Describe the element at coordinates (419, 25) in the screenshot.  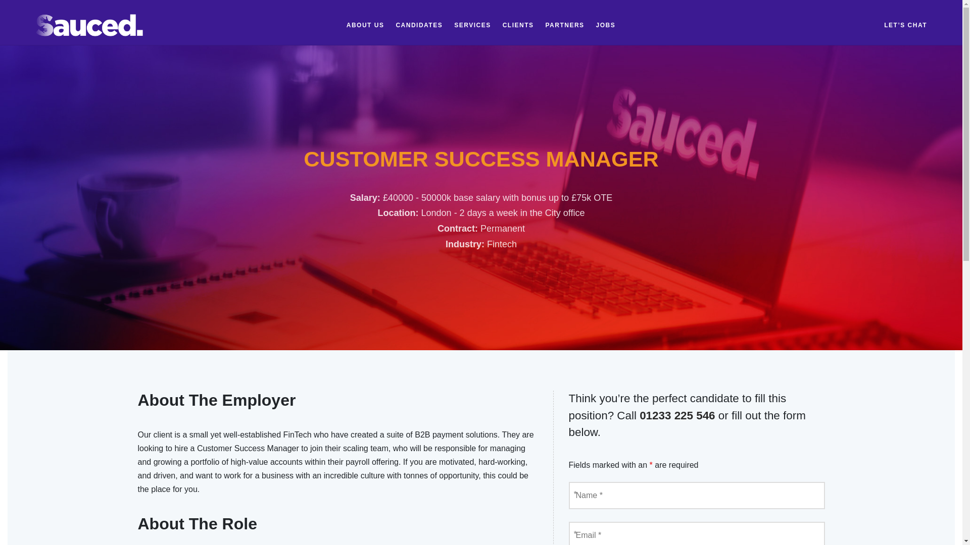
I see `CANDIDATES` at that location.